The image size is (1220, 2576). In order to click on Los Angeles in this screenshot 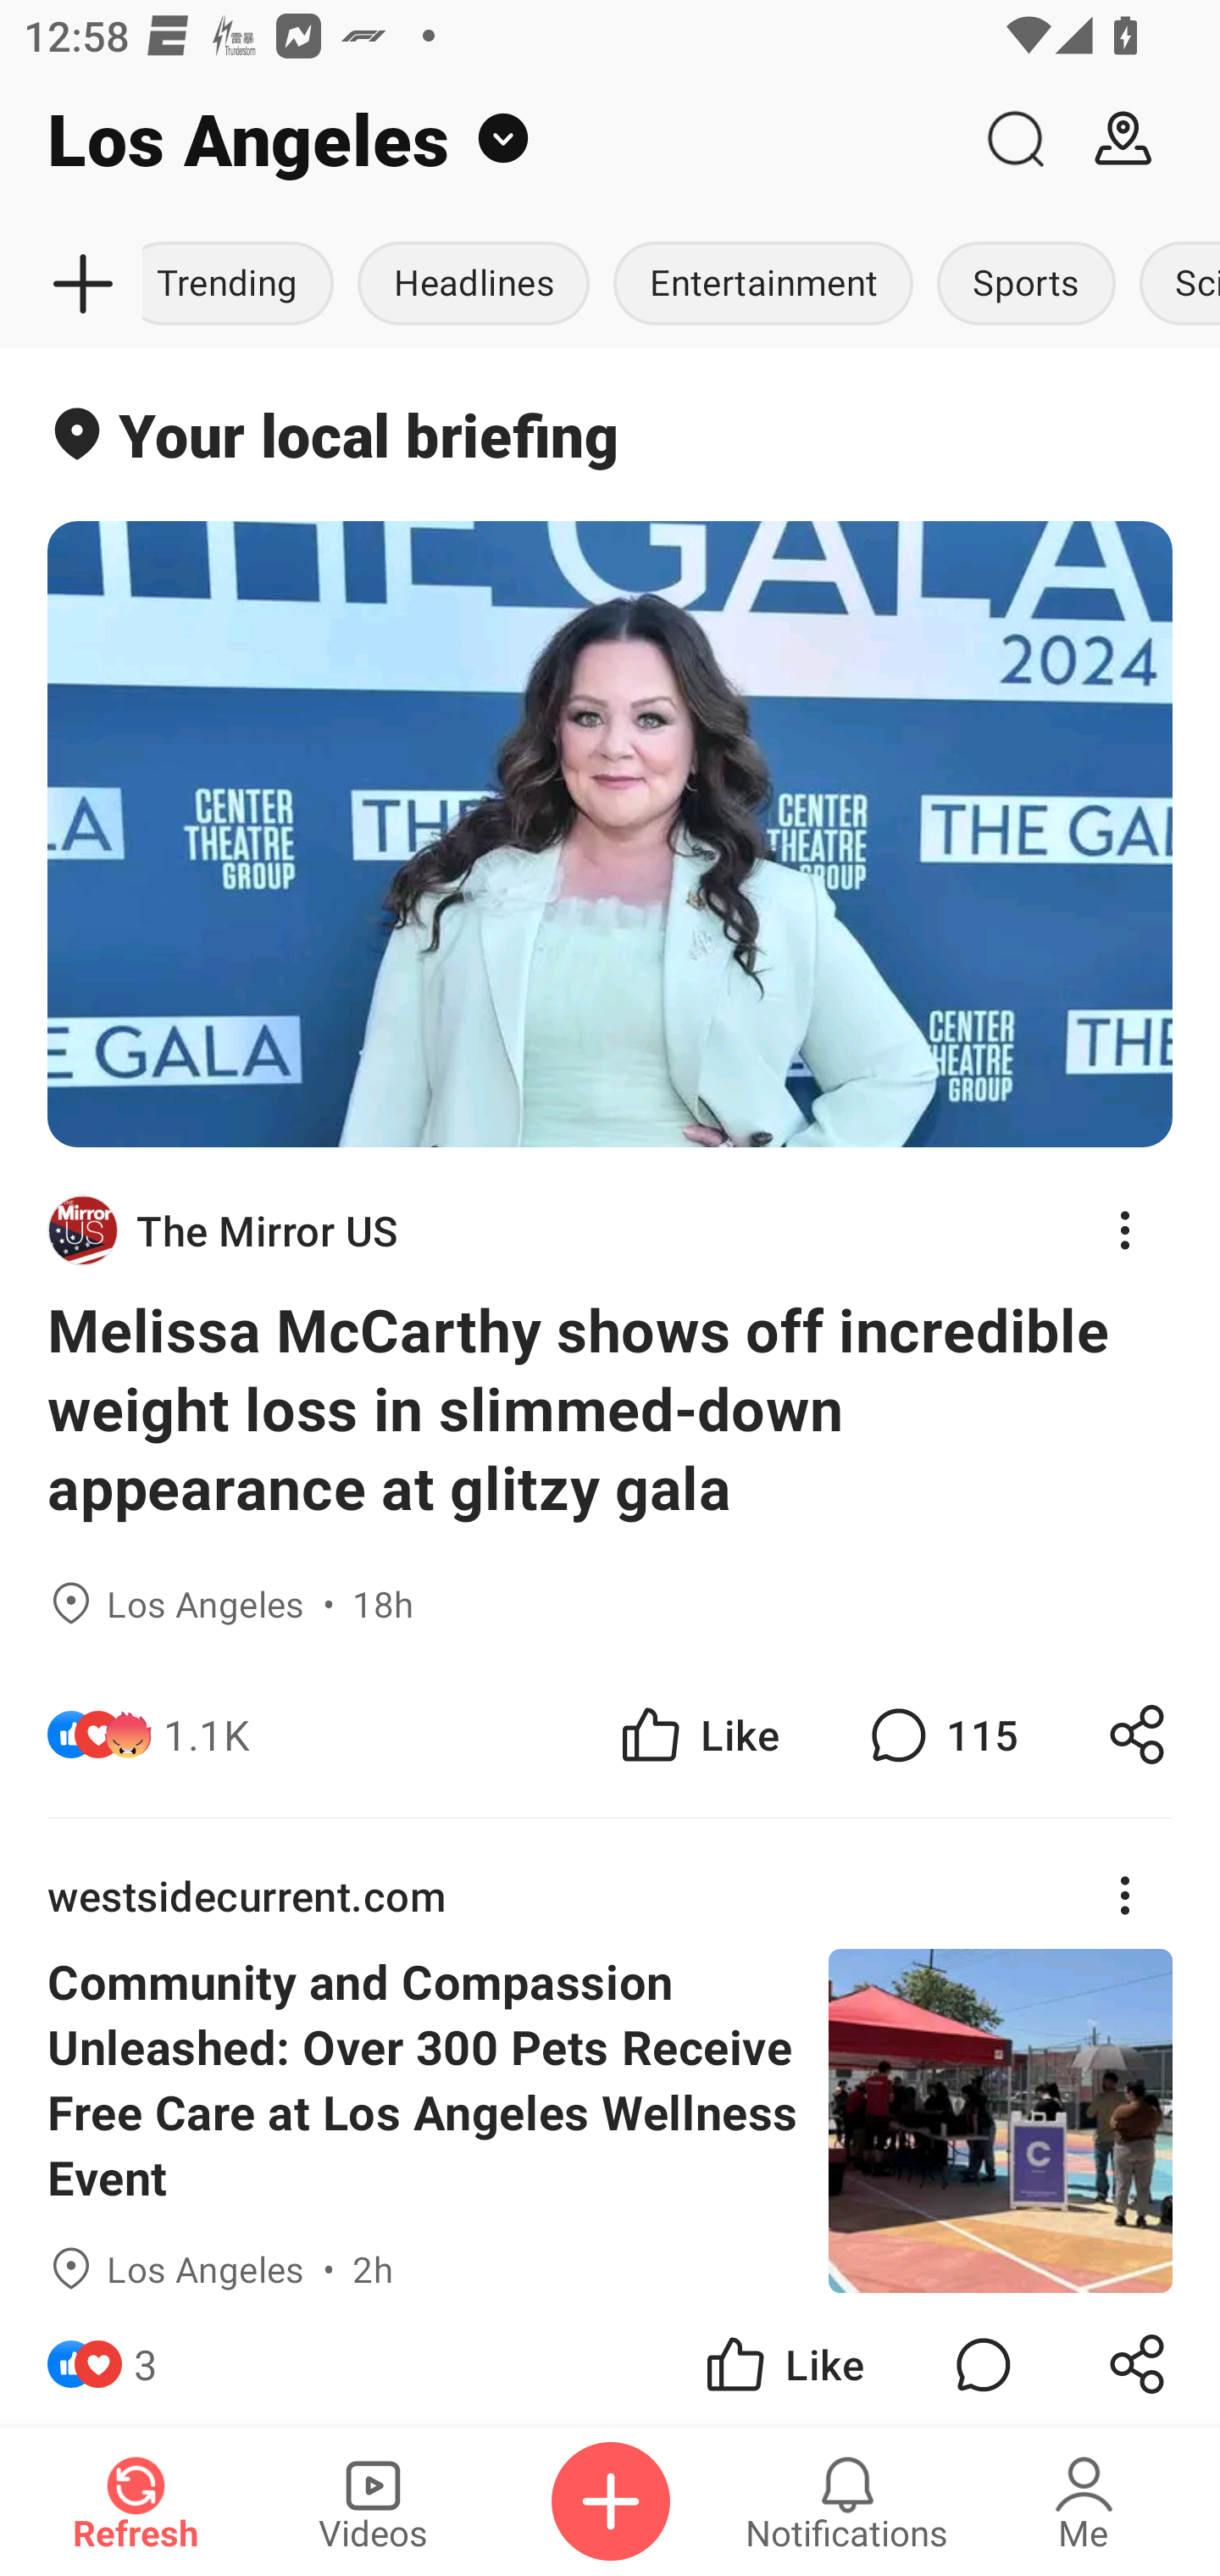, I will do `click(480, 139)`.